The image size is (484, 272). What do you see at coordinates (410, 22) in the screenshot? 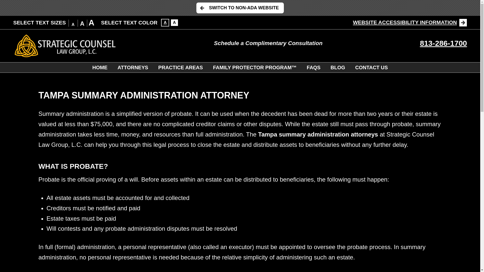
I see `WEBSITE ACCESSIBILITY INFORMATION` at bounding box center [410, 22].